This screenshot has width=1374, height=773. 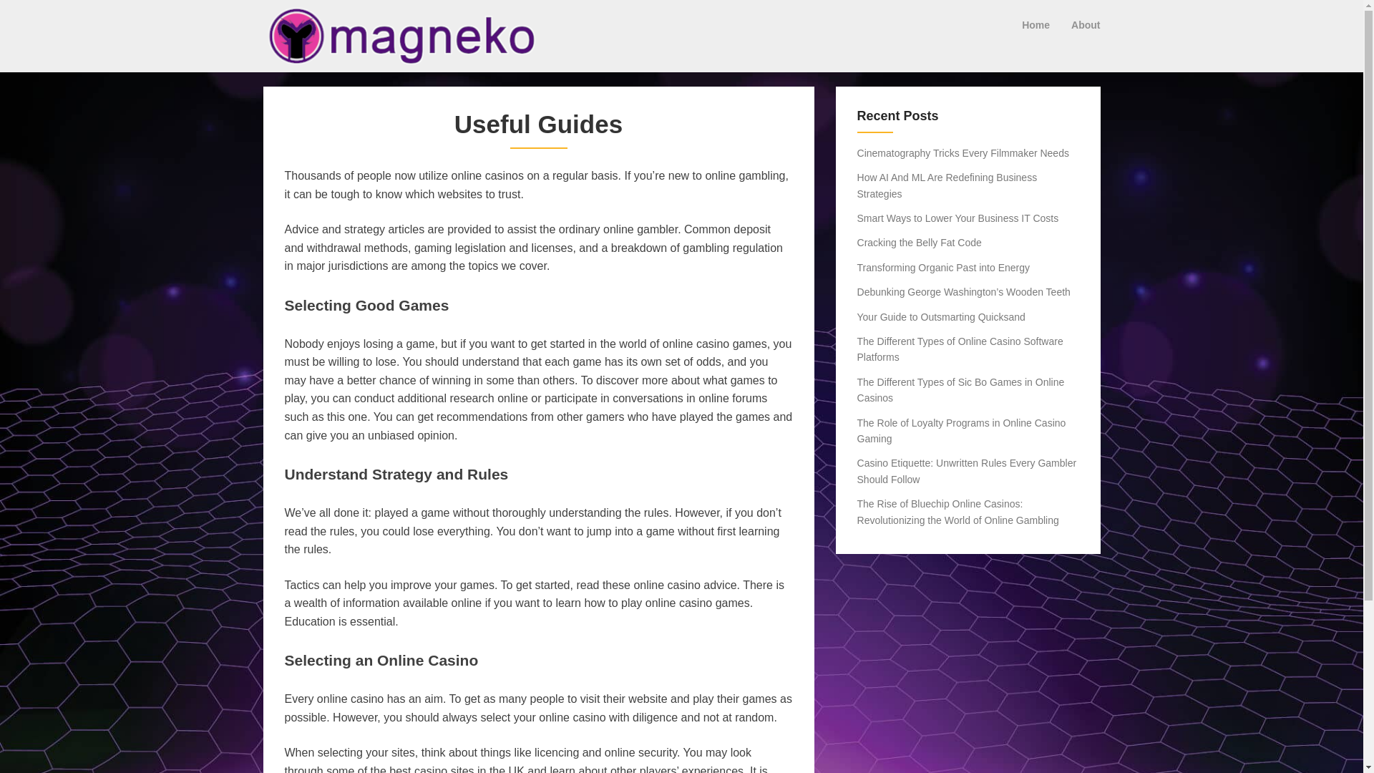 What do you see at coordinates (1036, 24) in the screenshot?
I see `Home` at bounding box center [1036, 24].